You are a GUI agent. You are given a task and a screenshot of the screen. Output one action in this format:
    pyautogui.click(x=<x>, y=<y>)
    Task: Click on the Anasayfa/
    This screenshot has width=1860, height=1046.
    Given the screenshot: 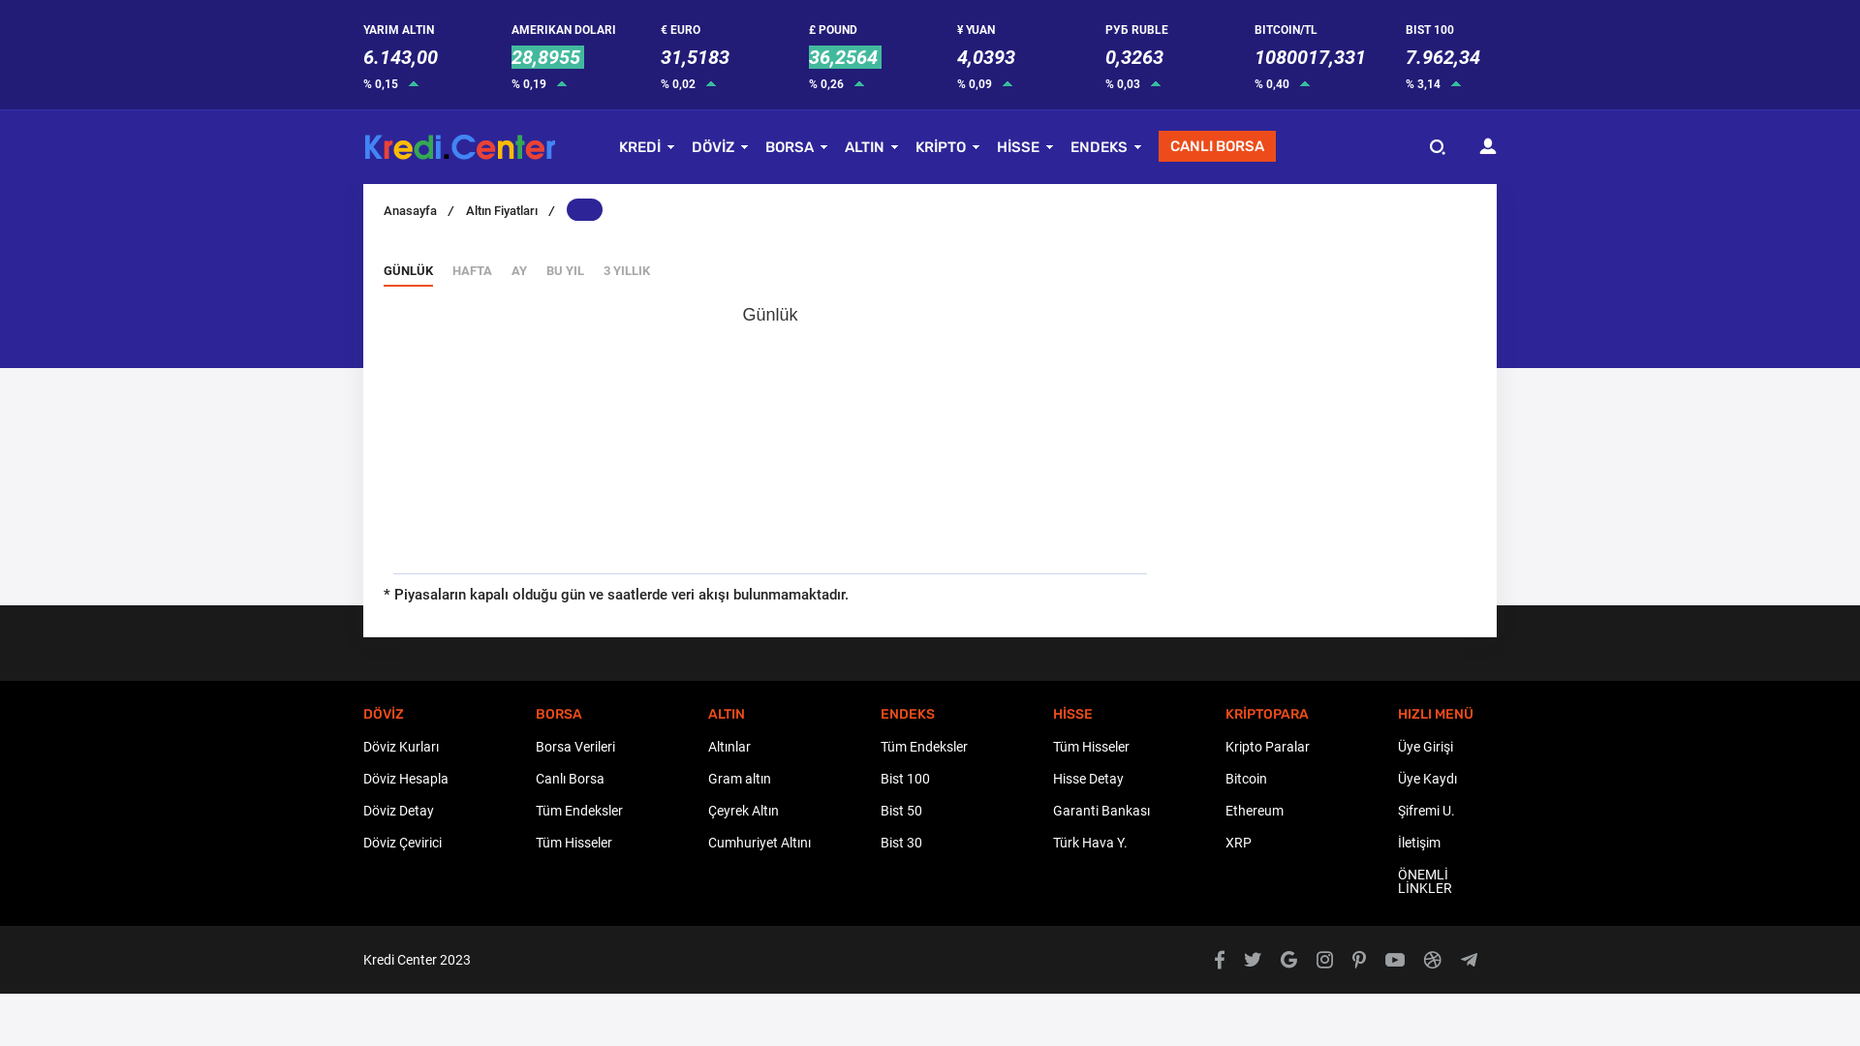 What is the action you would take?
    pyautogui.click(x=418, y=211)
    